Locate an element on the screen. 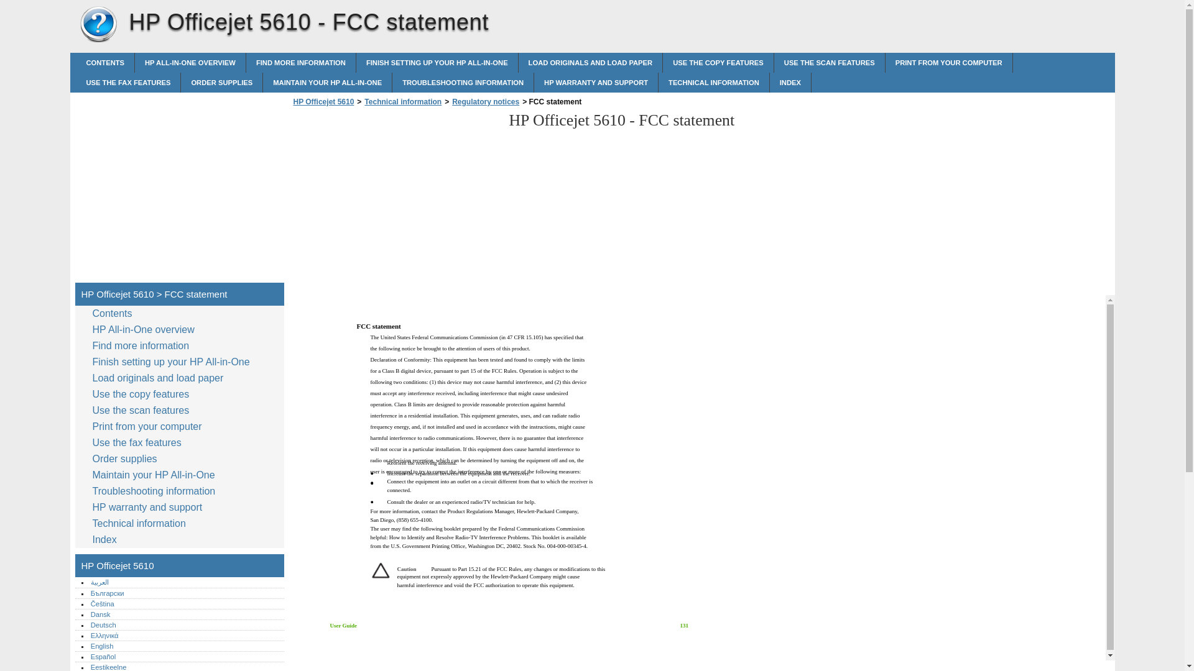 This screenshot has width=1194, height=671. Regulatory notices is located at coordinates (485, 102).